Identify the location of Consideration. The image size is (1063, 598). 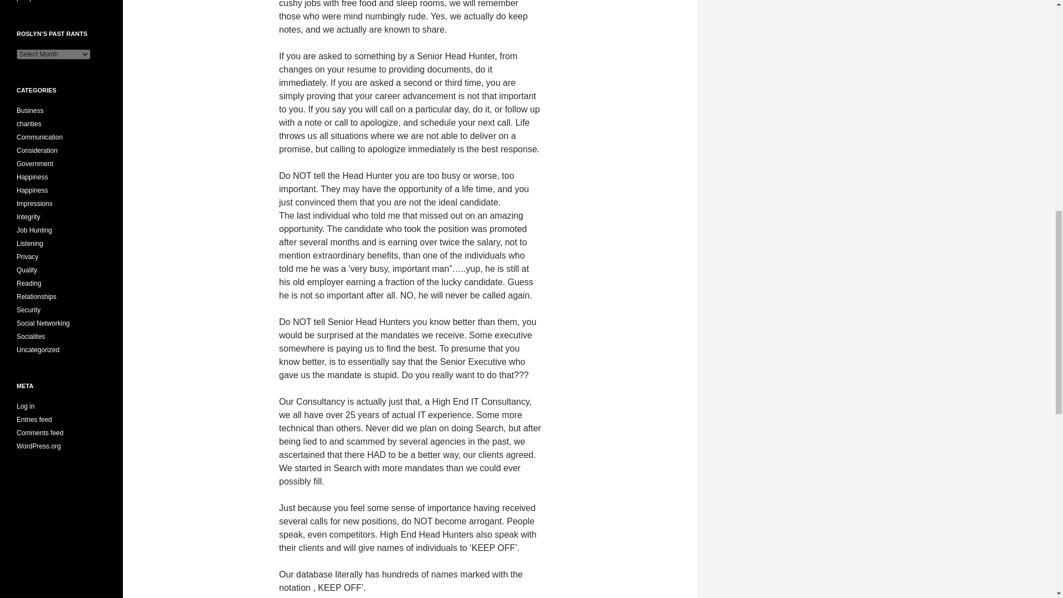
(37, 150).